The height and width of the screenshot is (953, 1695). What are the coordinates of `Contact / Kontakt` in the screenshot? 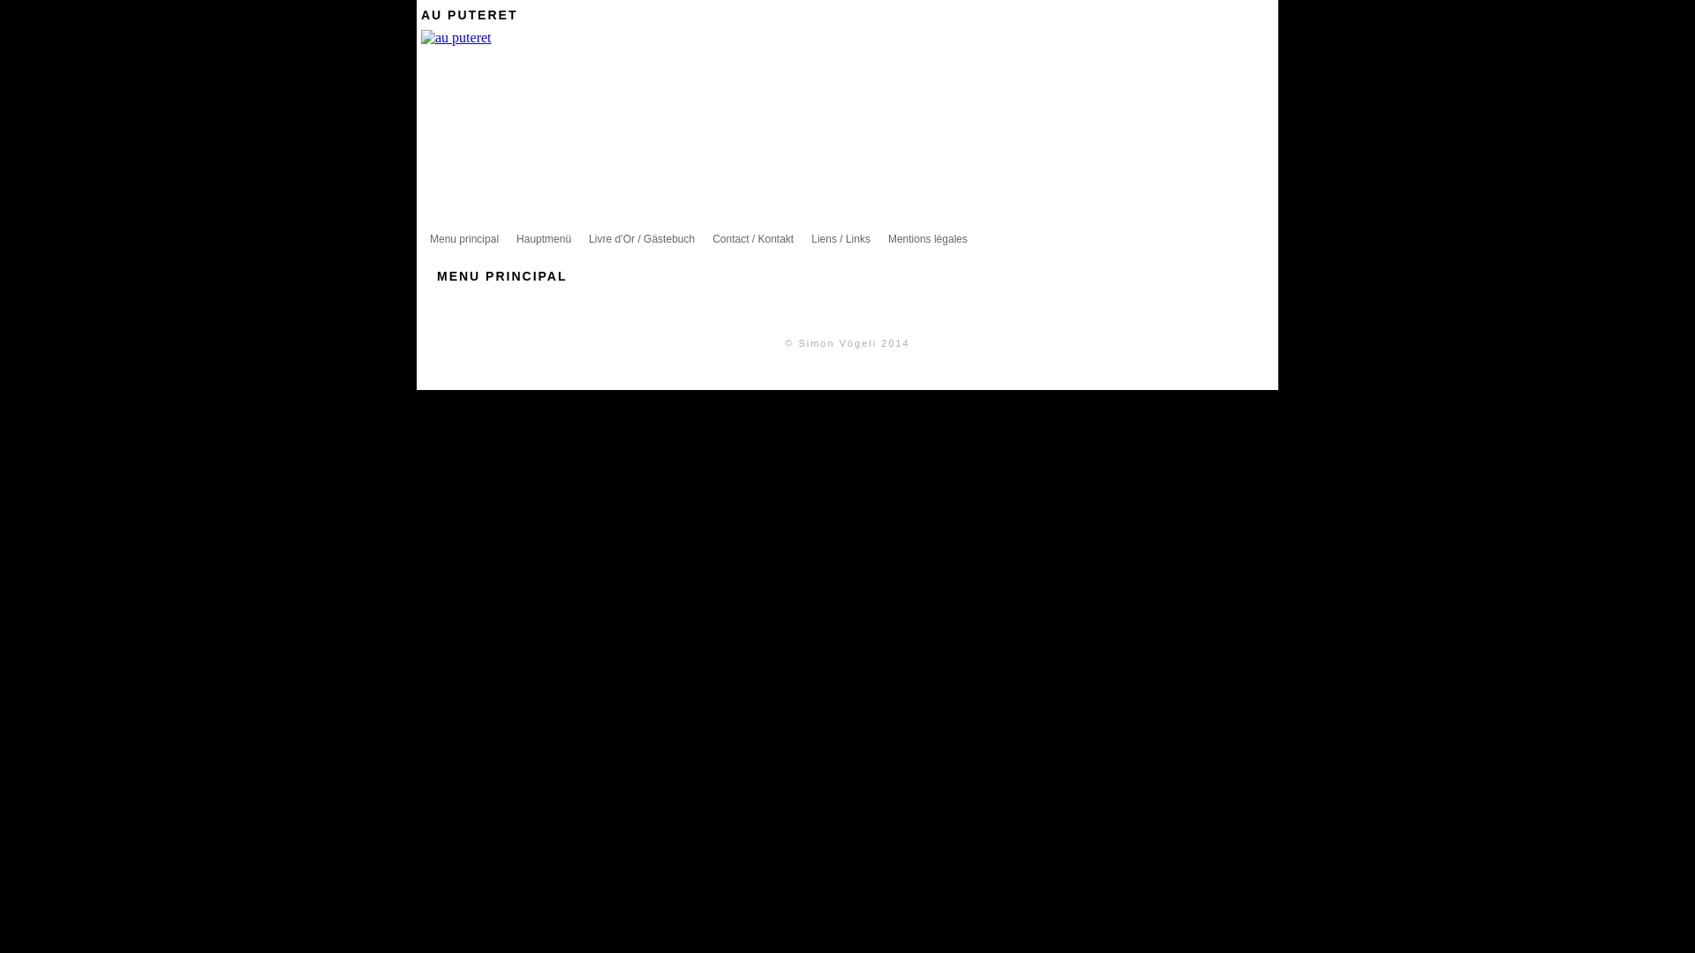 It's located at (753, 239).